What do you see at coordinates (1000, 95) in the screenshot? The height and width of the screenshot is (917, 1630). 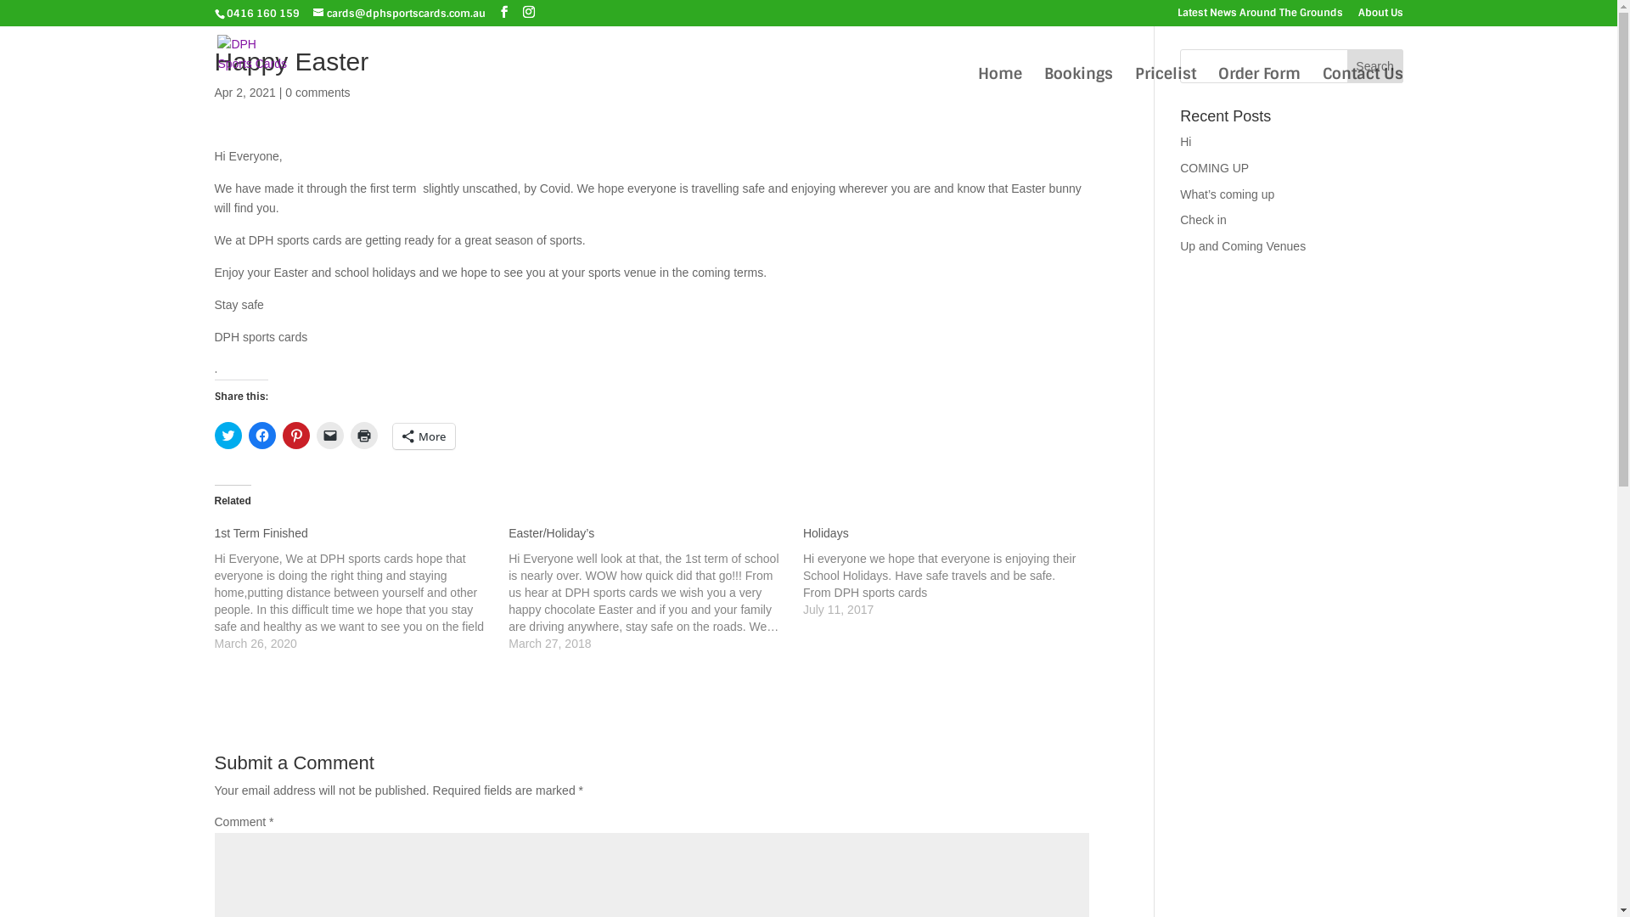 I see `Home` at bounding box center [1000, 95].